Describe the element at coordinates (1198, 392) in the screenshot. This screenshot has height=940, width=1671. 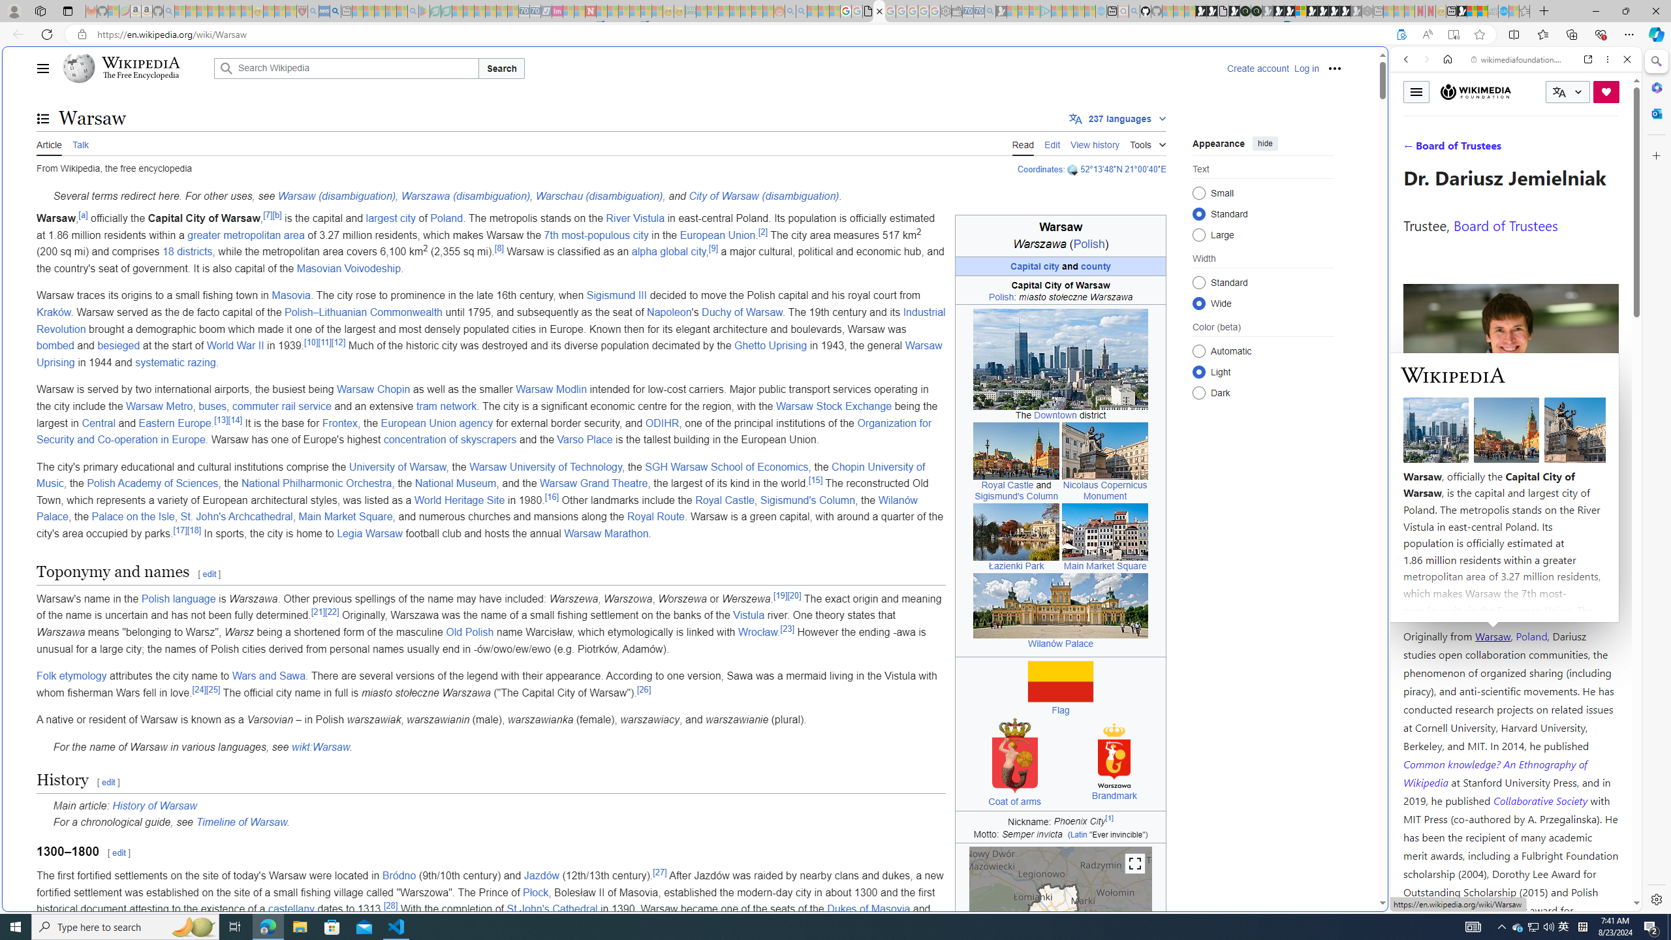
I see `Dark` at that location.